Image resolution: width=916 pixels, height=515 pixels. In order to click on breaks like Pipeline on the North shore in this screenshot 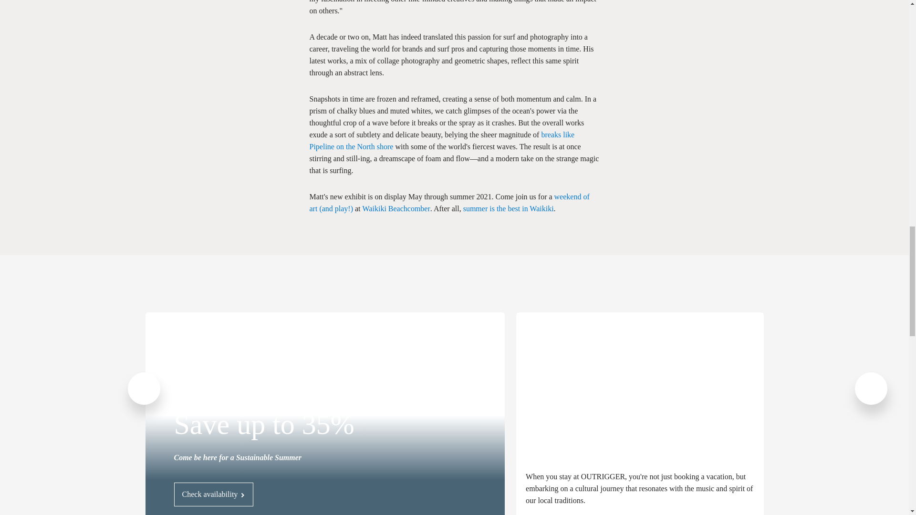, I will do `click(442, 141)`.